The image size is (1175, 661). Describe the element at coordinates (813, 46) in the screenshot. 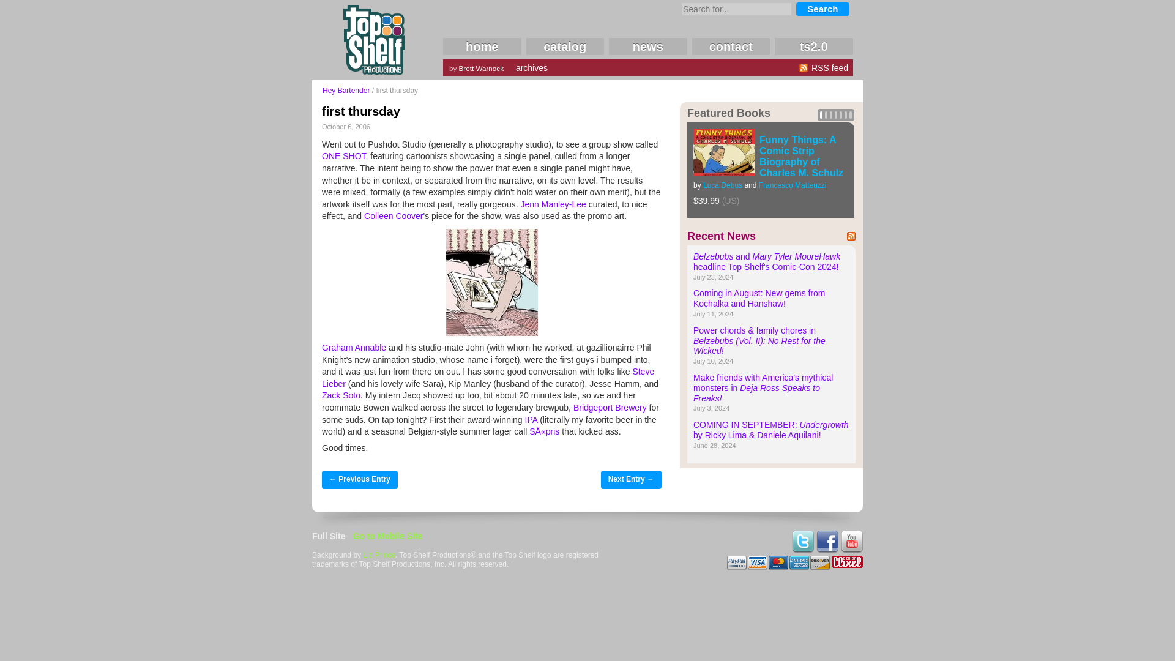

I see `ts2.0` at that location.